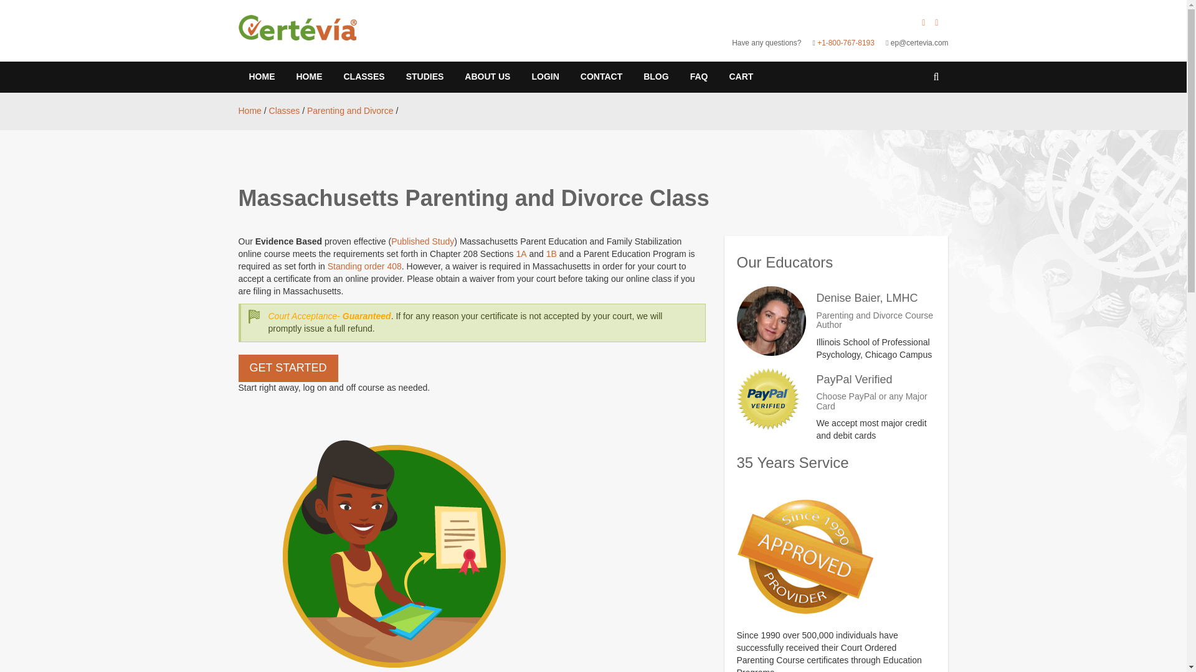 The image size is (1196, 672). I want to click on HOME, so click(262, 77).